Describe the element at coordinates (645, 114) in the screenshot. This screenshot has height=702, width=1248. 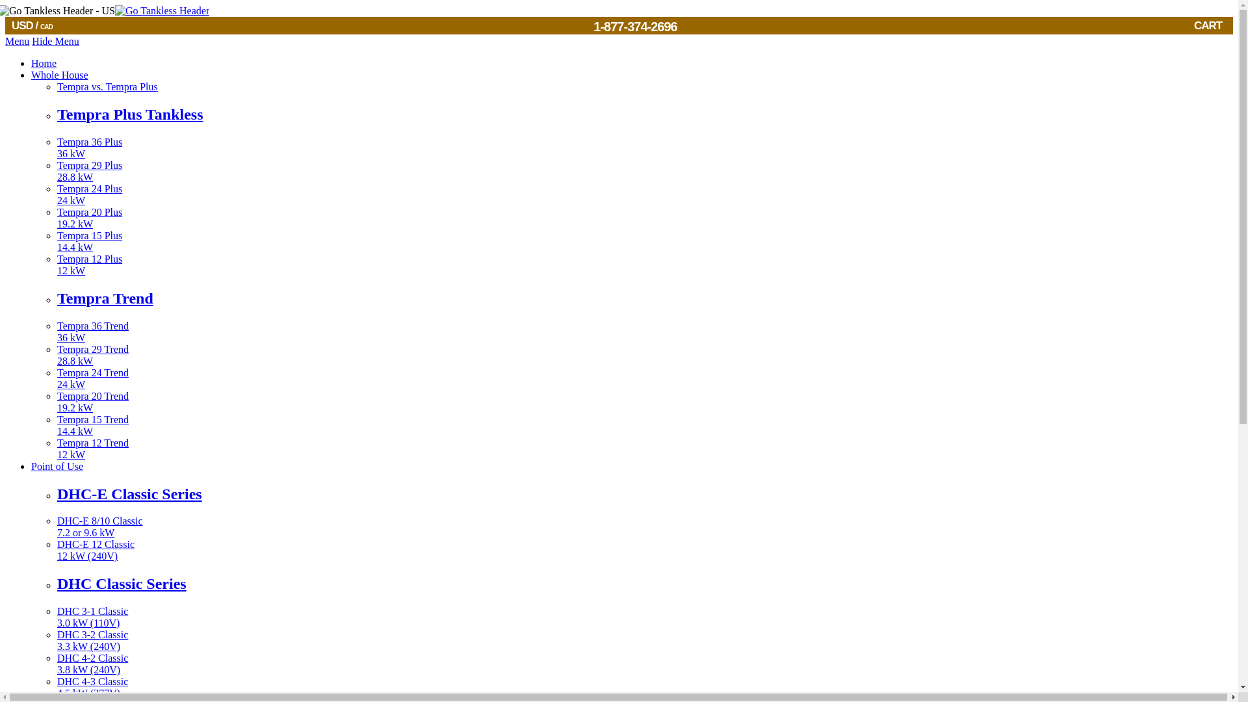
I see `1-877-374-2696` at that location.